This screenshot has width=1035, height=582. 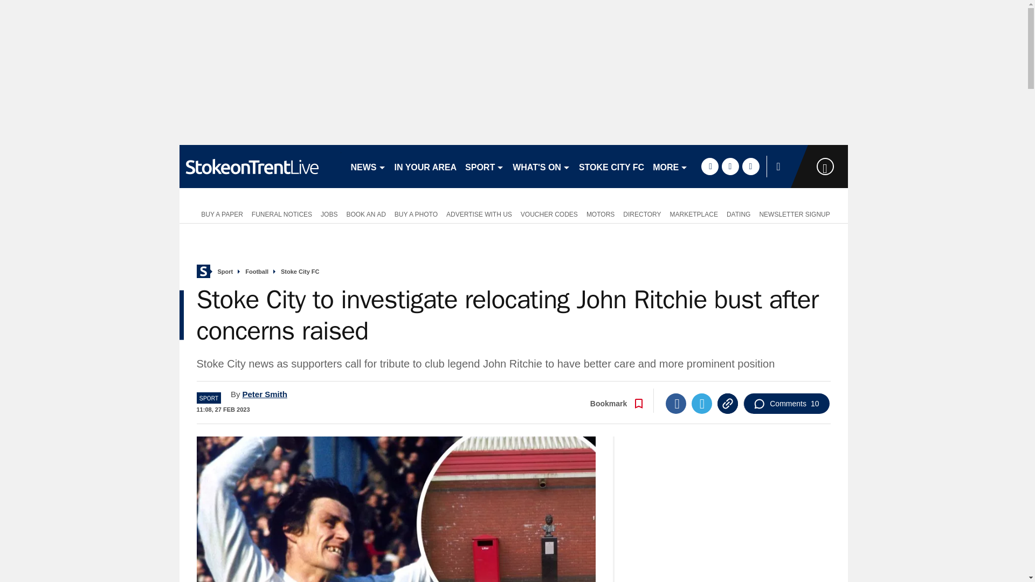 What do you see at coordinates (709, 166) in the screenshot?
I see `facebook` at bounding box center [709, 166].